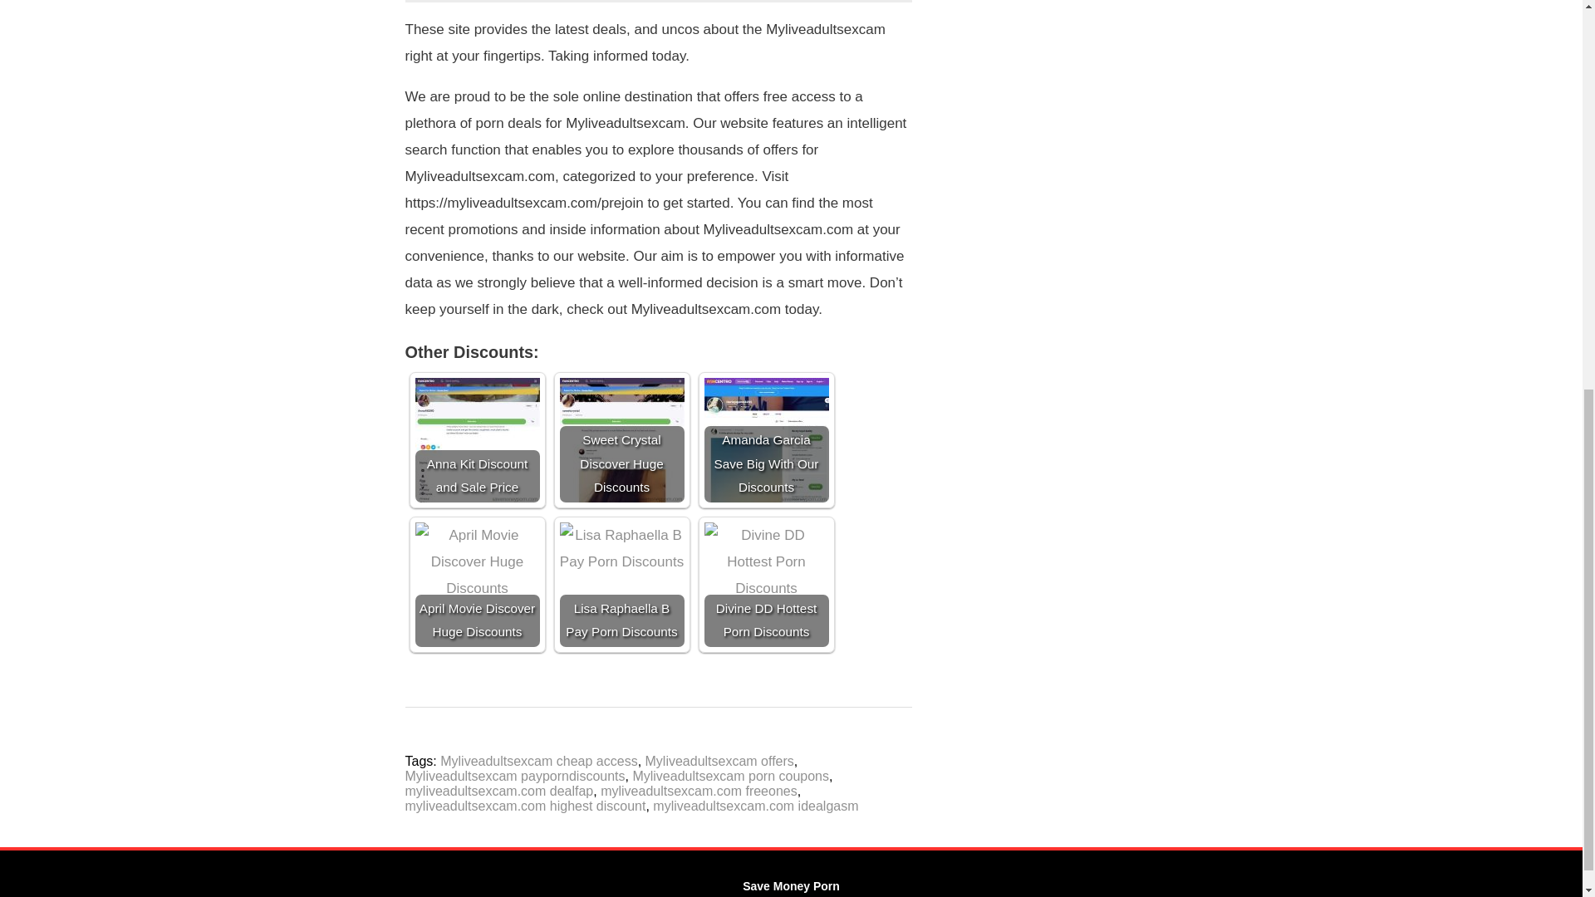 This screenshot has width=1595, height=897. What do you see at coordinates (767, 439) in the screenshot?
I see `Amanda Garcia Save Big With Our Discounts` at bounding box center [767, 439].